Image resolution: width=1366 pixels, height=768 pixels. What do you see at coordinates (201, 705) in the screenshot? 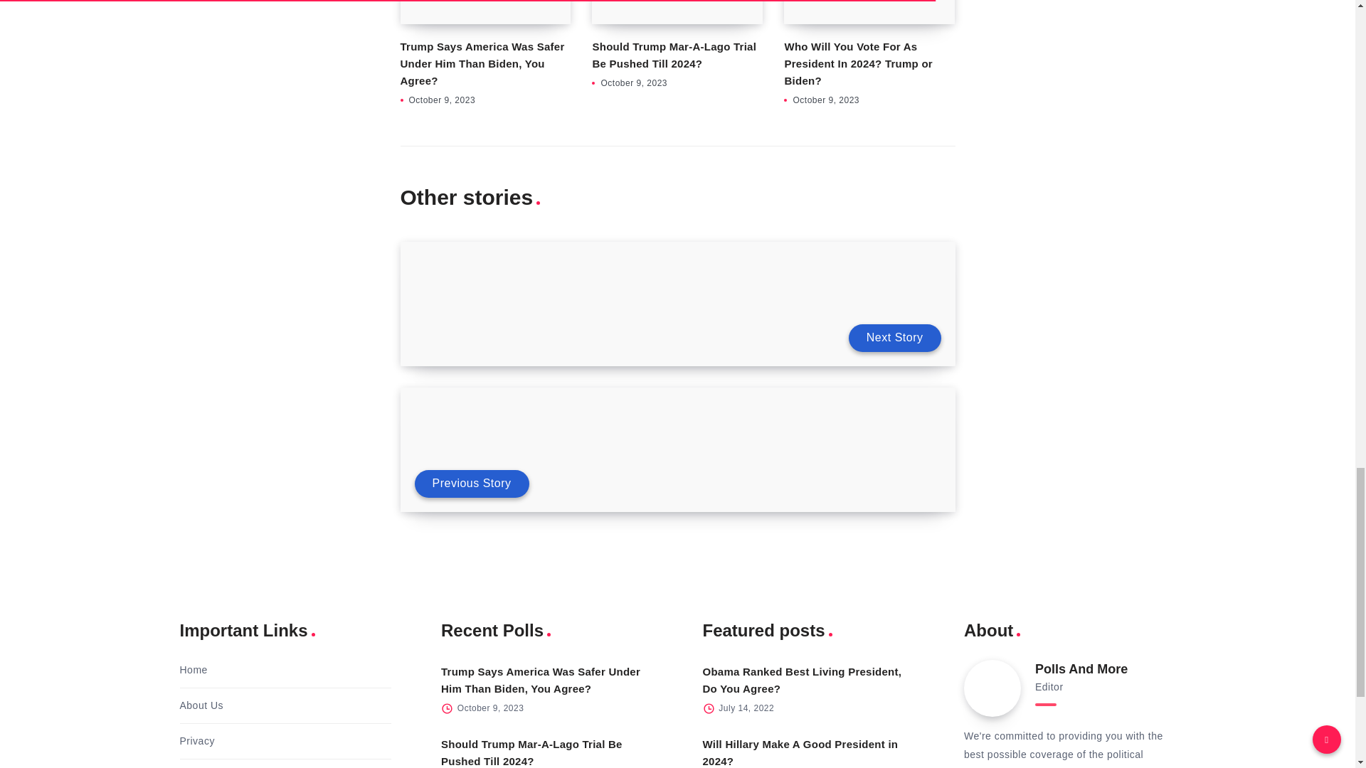
I see `About Us` at bounding box center [201, 705].